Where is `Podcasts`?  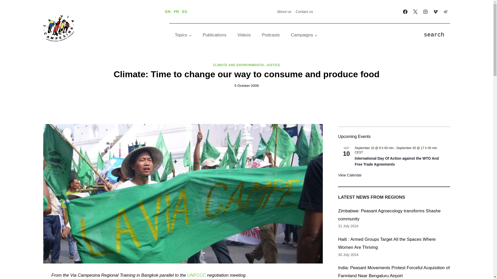
Podcasts is located at coordinates (271, 35).